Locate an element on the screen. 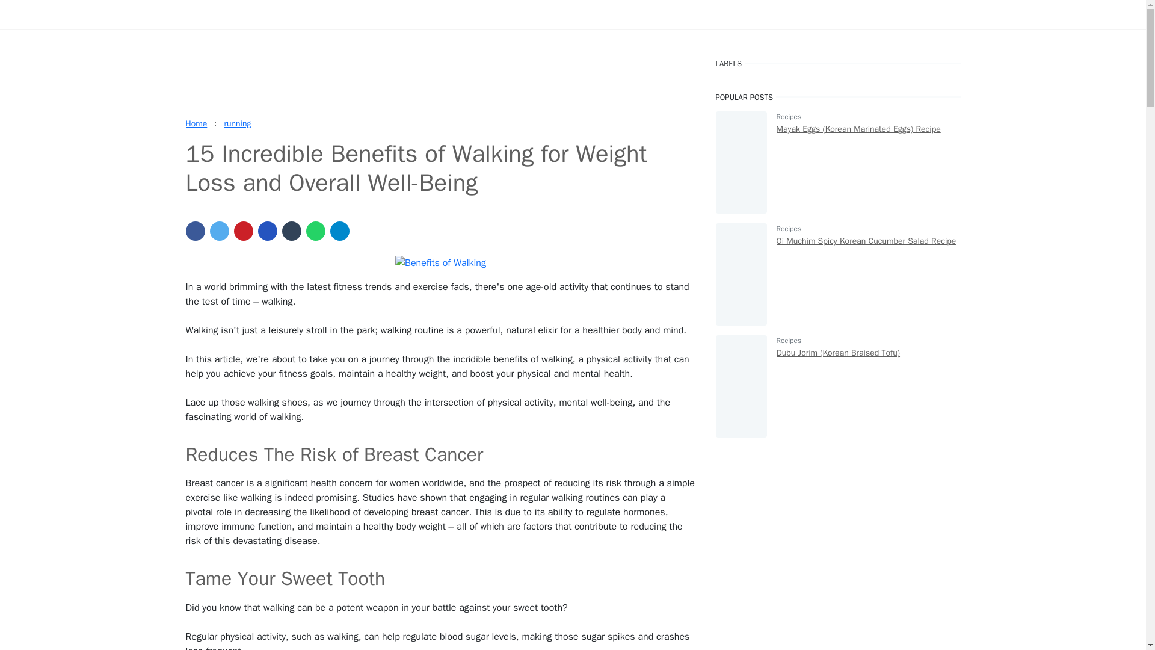 The height and width of the screenshot is (650, 1155). Pin It is located at coordinates (243, 231).